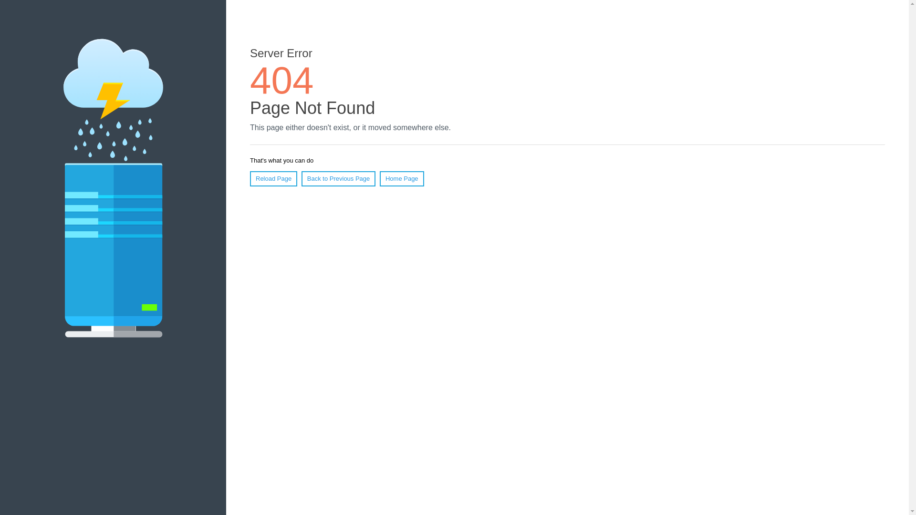  What do you see at coordinates (402, 179) in the screenshot?
I see `Home Page` at bounding box center [402, 179].